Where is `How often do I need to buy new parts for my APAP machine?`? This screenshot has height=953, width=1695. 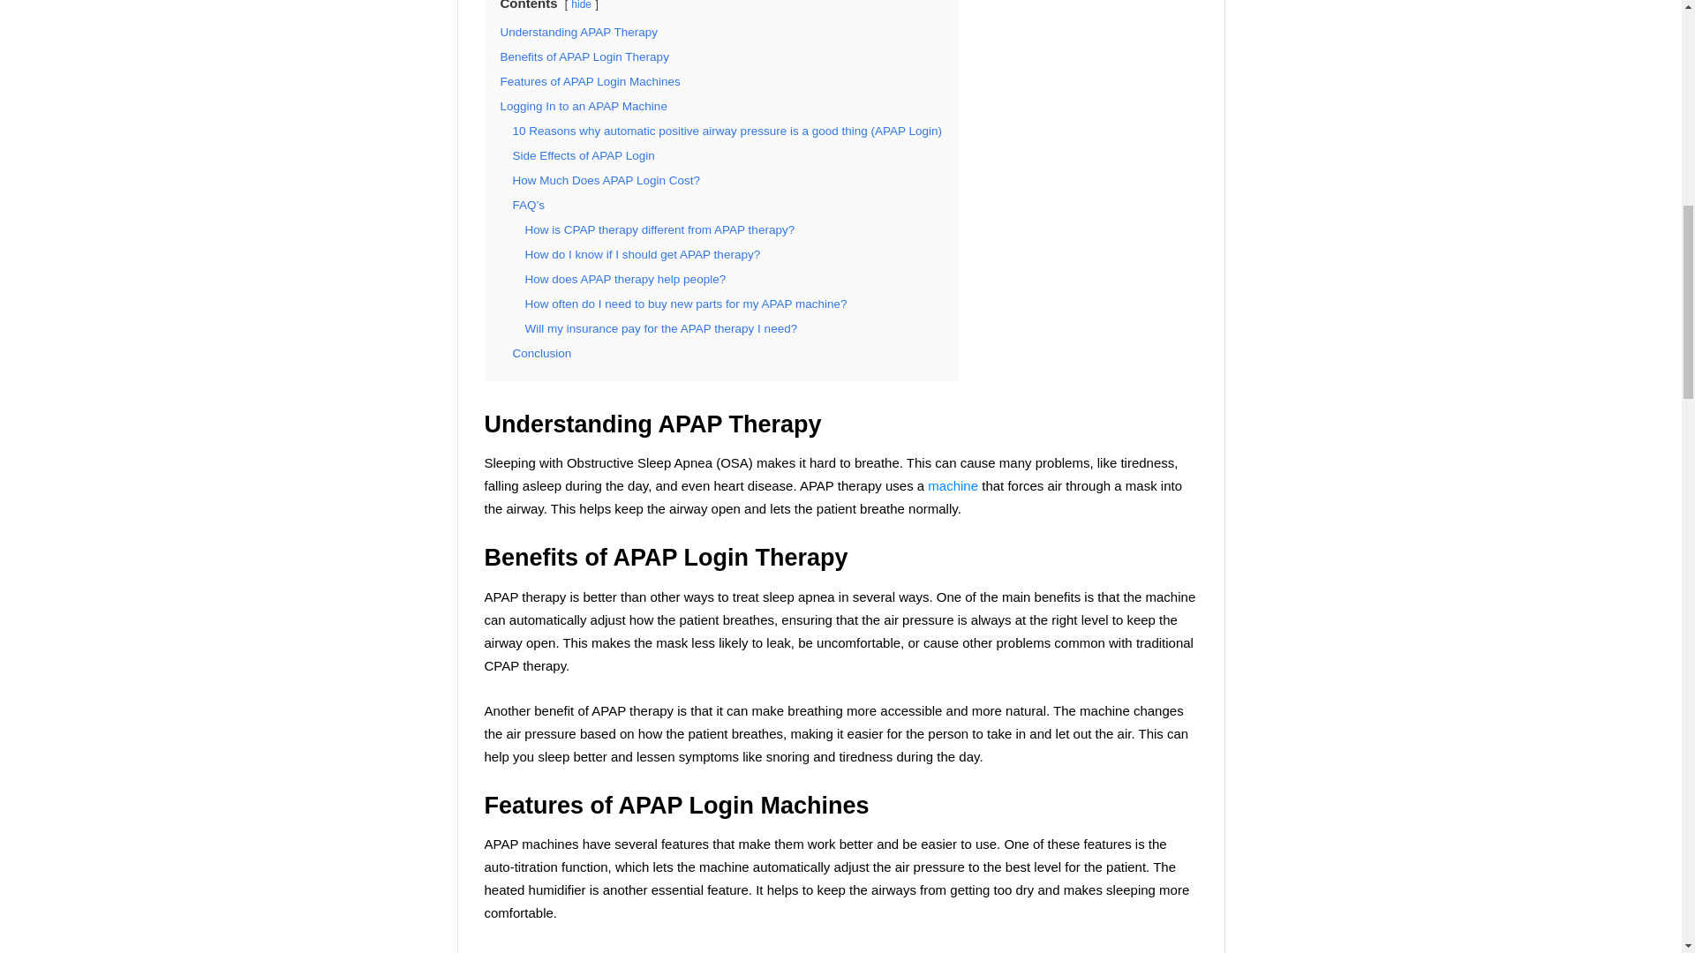 How often do I need to buy new parts for my APAP machine? is located at coordinates (685, 304).